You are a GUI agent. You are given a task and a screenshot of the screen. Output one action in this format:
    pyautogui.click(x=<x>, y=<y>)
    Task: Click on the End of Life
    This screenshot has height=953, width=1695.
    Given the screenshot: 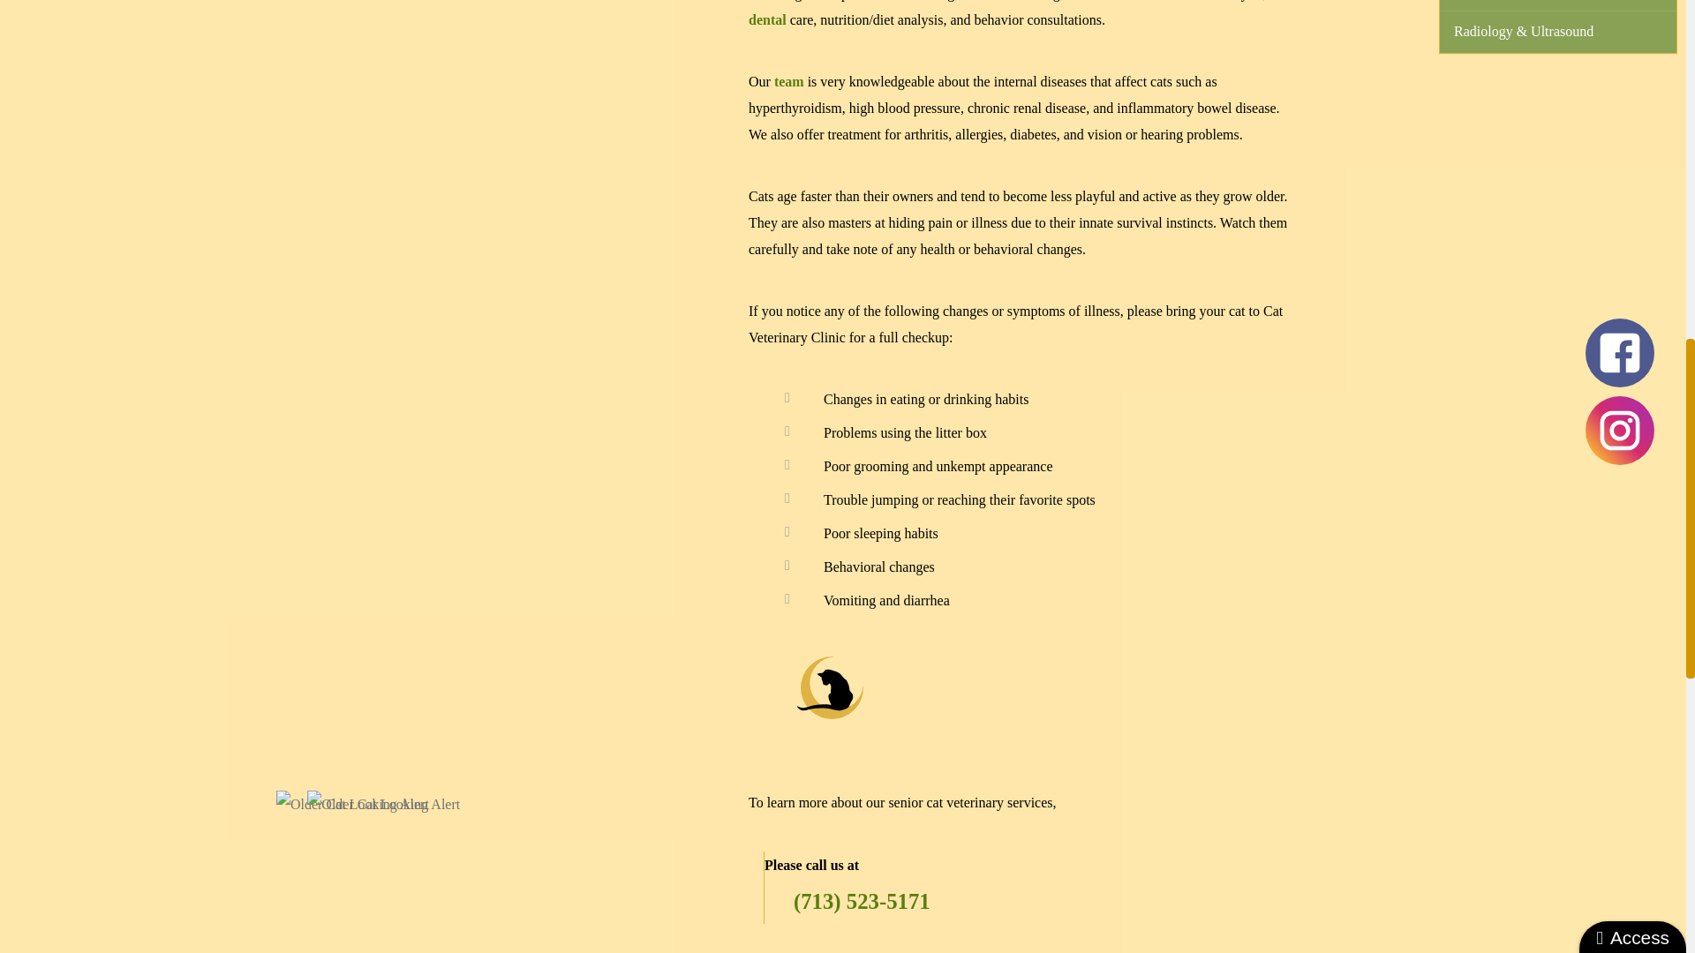 What is the action you would take?
    pyautogui.click(x=1557, y=5)
    